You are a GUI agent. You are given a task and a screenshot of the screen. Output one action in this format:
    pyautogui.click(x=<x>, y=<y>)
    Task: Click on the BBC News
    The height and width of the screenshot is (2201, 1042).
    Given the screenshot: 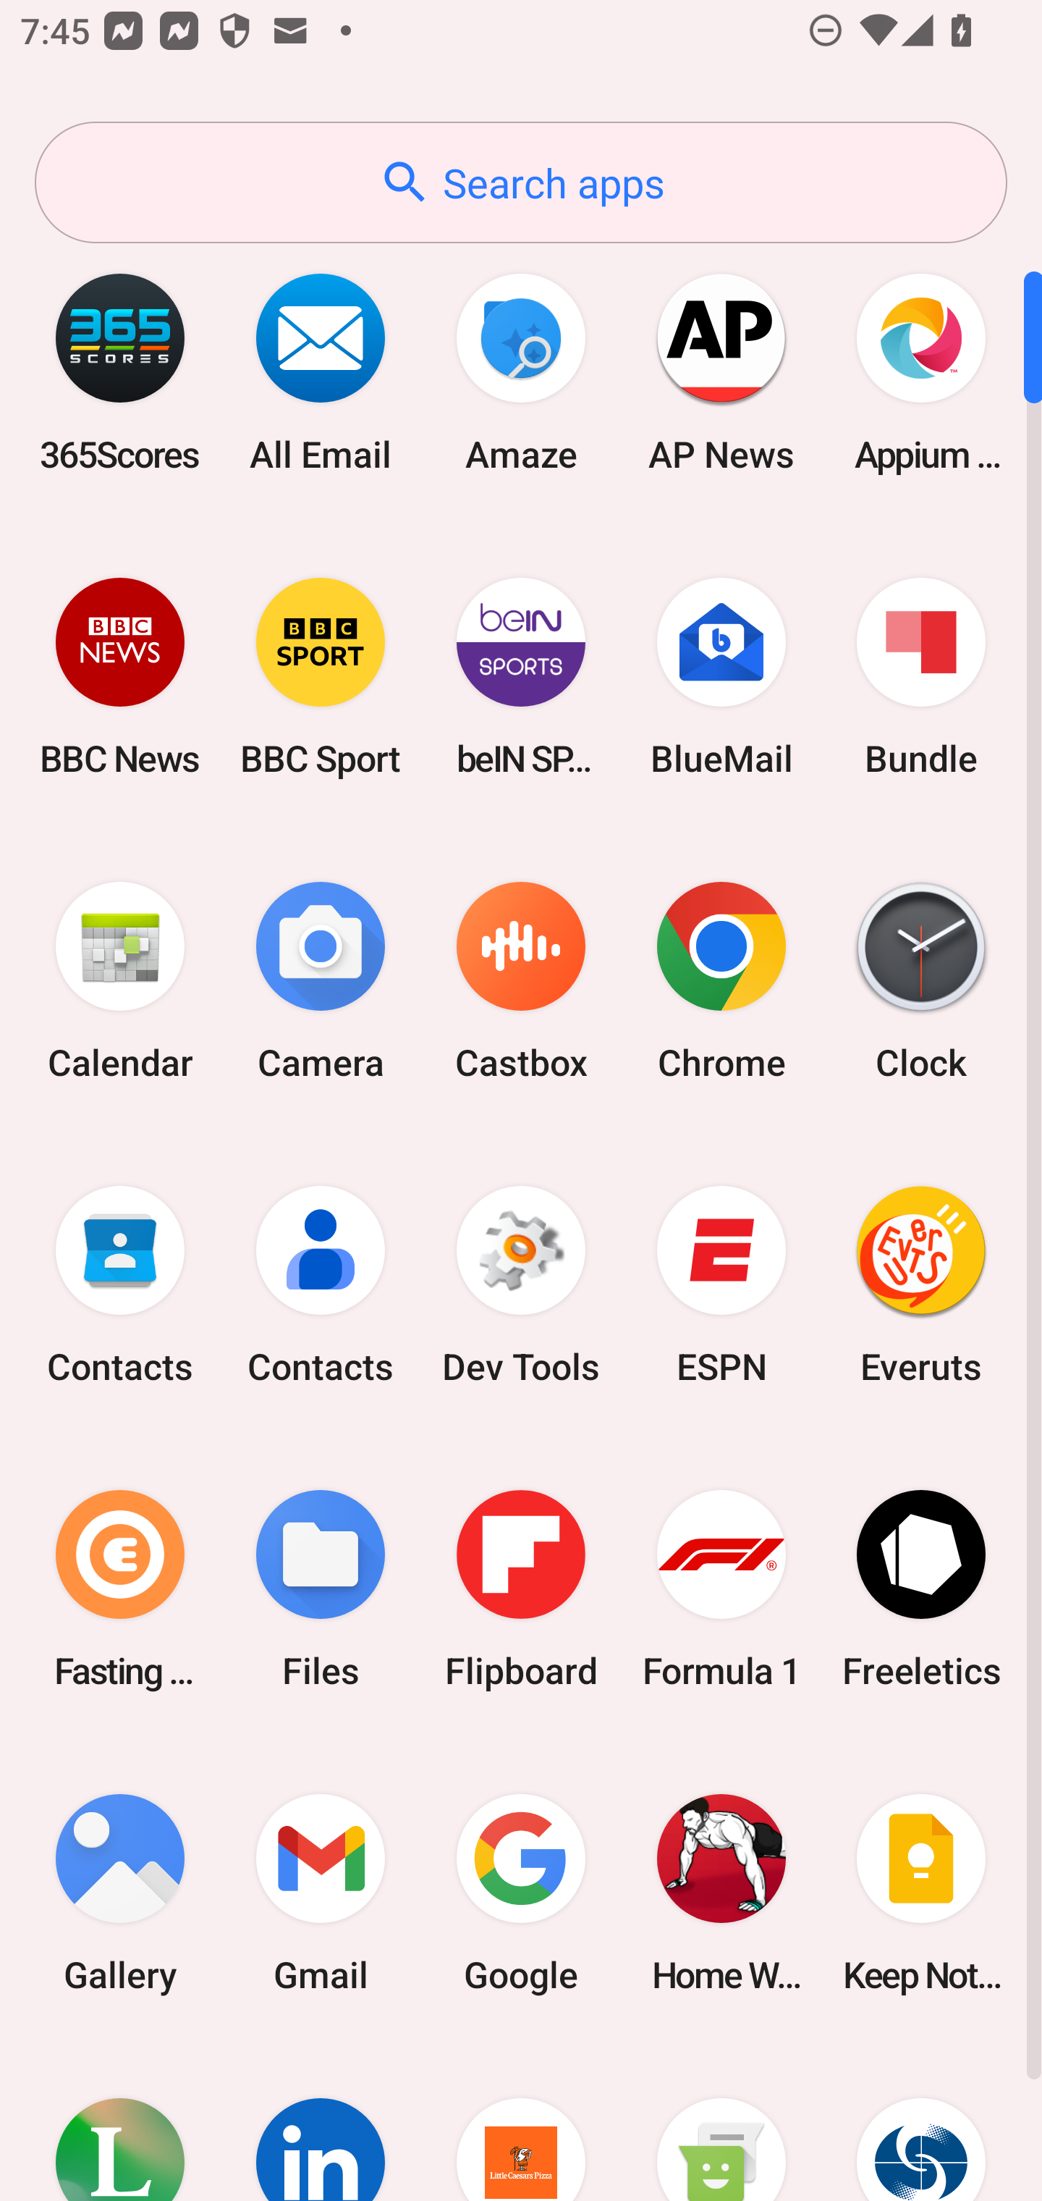 What is the action you would take?
    pyautogui.click(x=120, y=676)
    